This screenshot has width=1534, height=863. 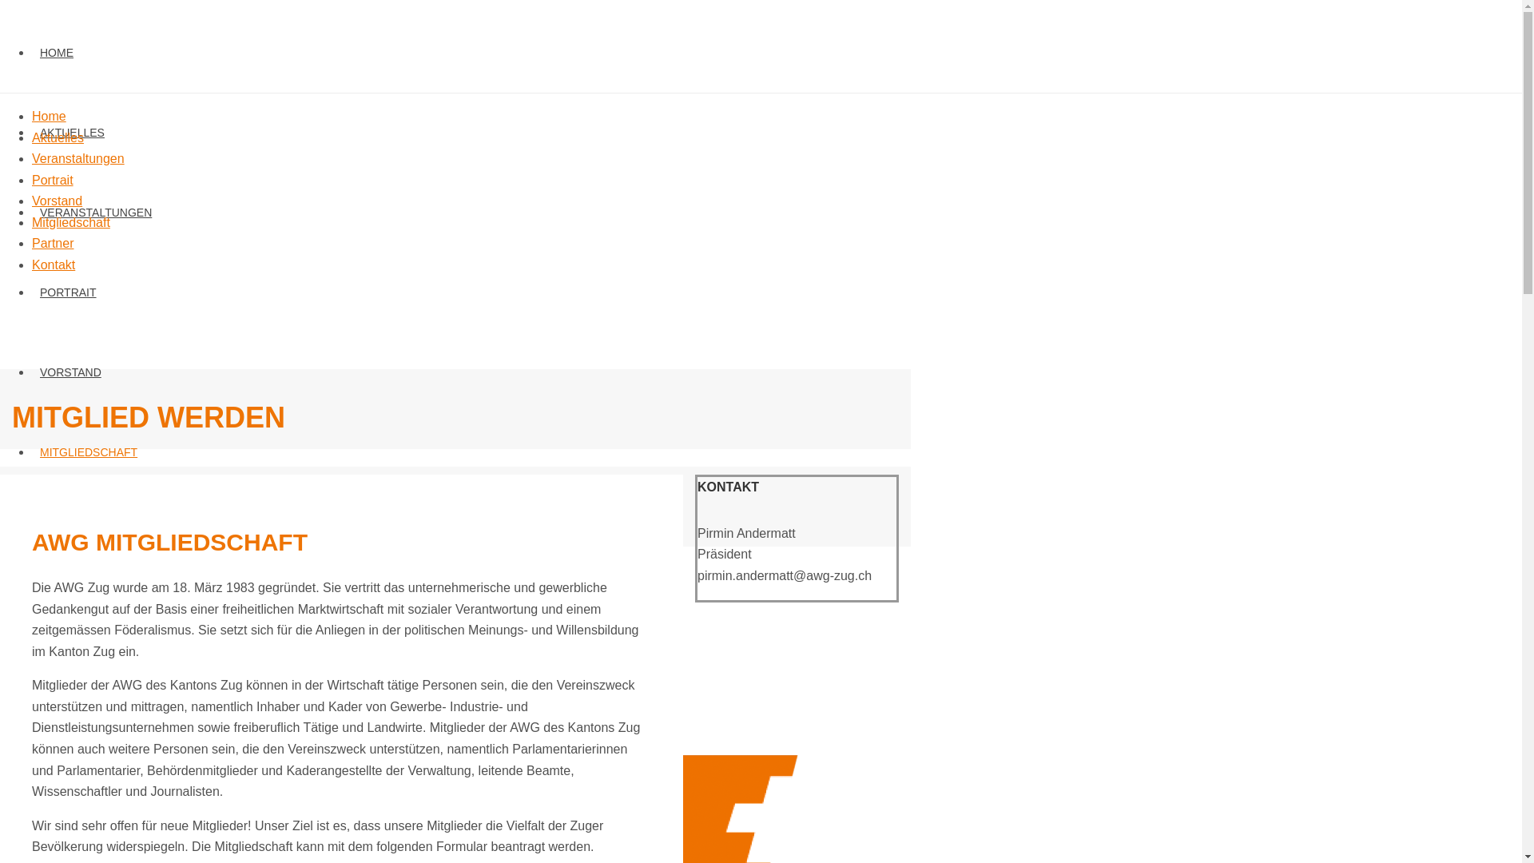 I want to click on Partner, so click(x=53, y=243).